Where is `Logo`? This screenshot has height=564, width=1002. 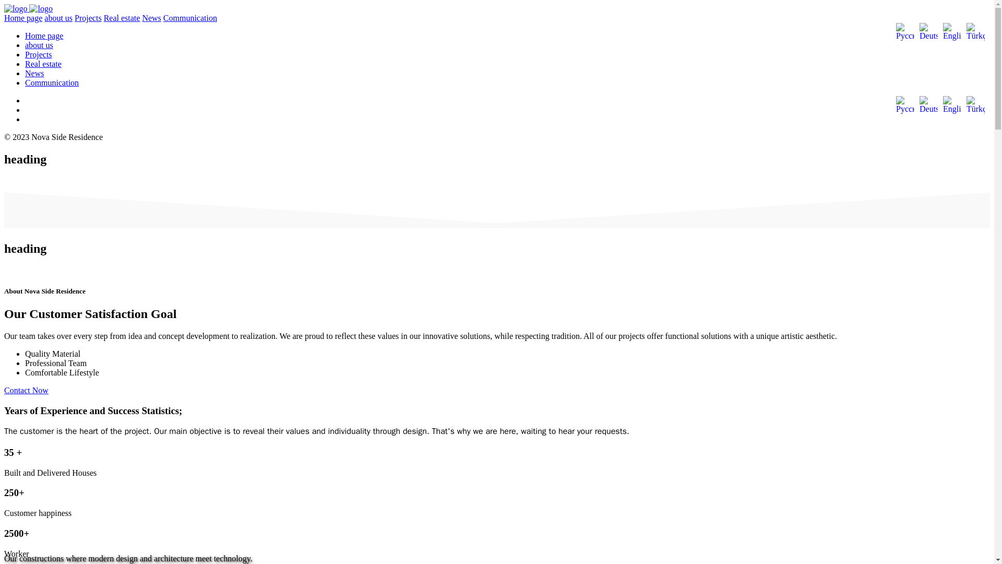
Logo is located at coordinates (28, 8).